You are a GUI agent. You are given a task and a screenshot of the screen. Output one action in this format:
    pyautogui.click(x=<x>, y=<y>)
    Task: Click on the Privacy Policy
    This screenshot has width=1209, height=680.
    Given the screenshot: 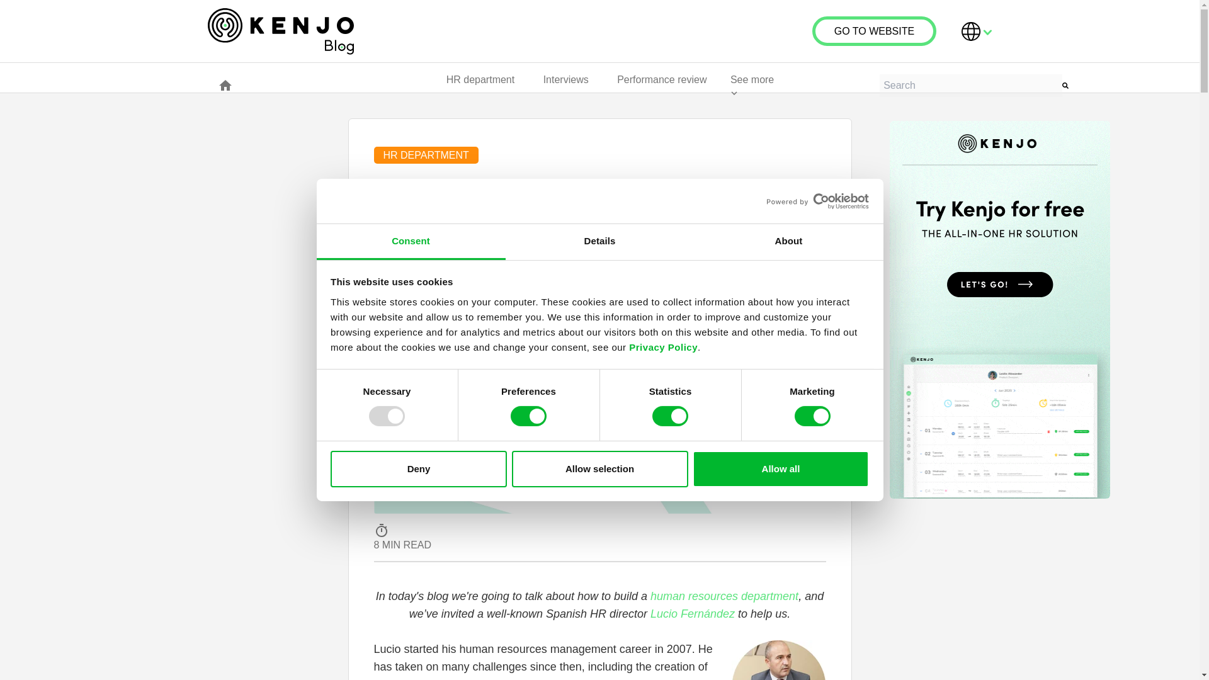 What is the action you would take?
    pyautogui.click(x=662, y=348)
    